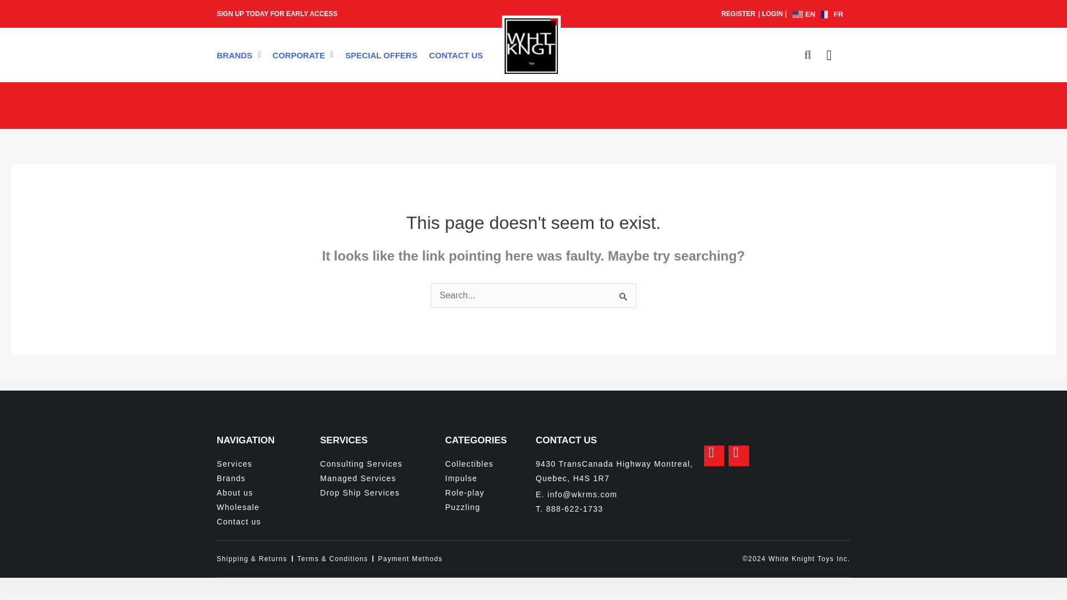 This screenshot has width=1067, height=600. Describe the element at coordinates (738, 14) in the screenshot. I see `REGISTER` at that location.